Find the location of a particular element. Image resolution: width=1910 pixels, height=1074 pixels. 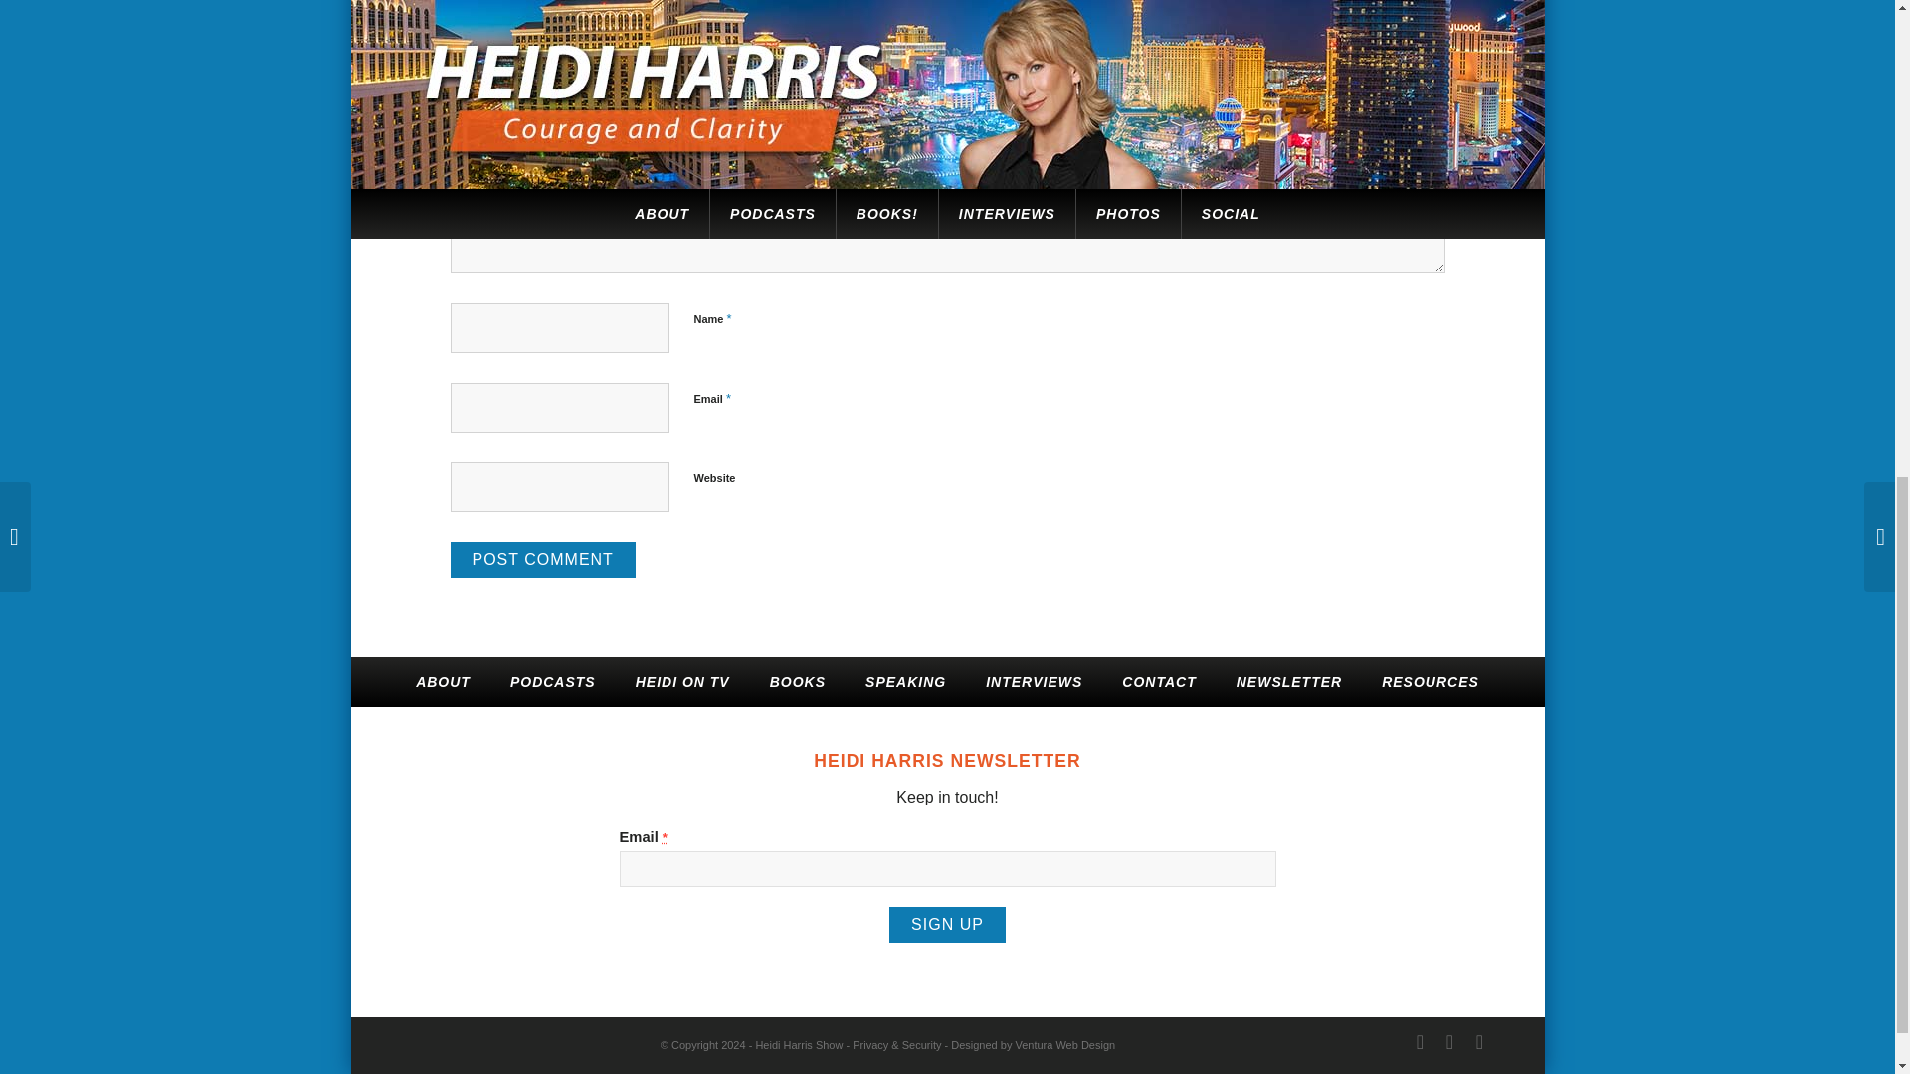

Ventura Web Design is located at coordinates (1064, 1045).